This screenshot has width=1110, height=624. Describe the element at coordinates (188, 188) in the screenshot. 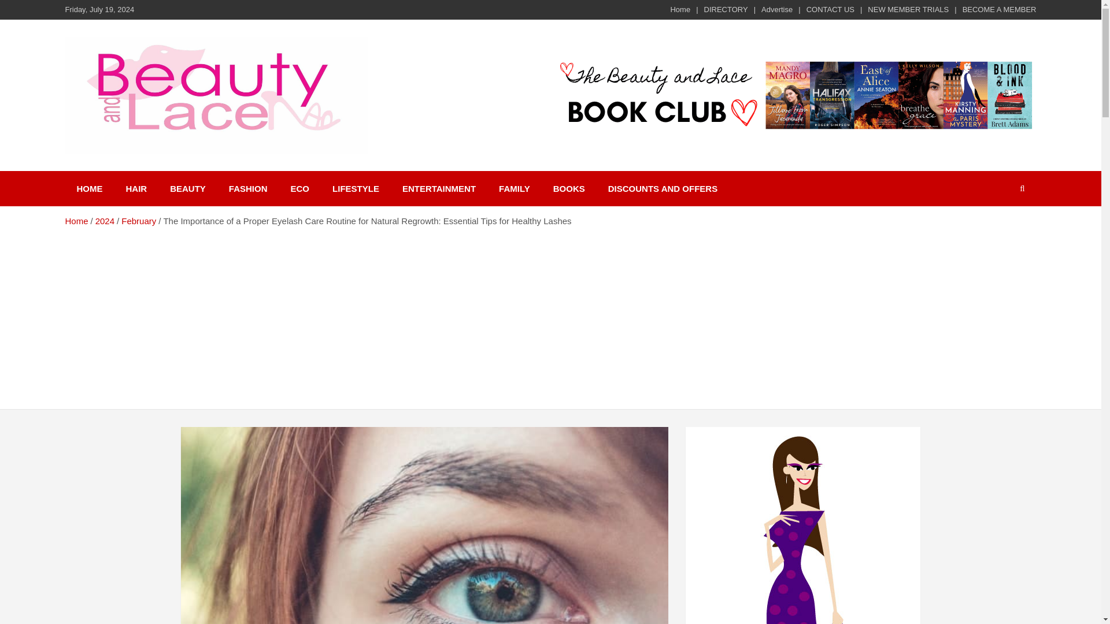

I see `BEAUTY` at that location.